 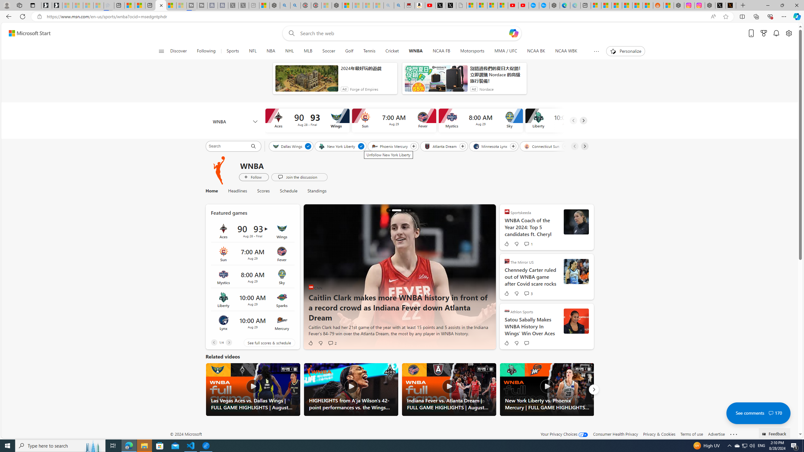 I want to click on Tennis, so click(x=369, y=51).